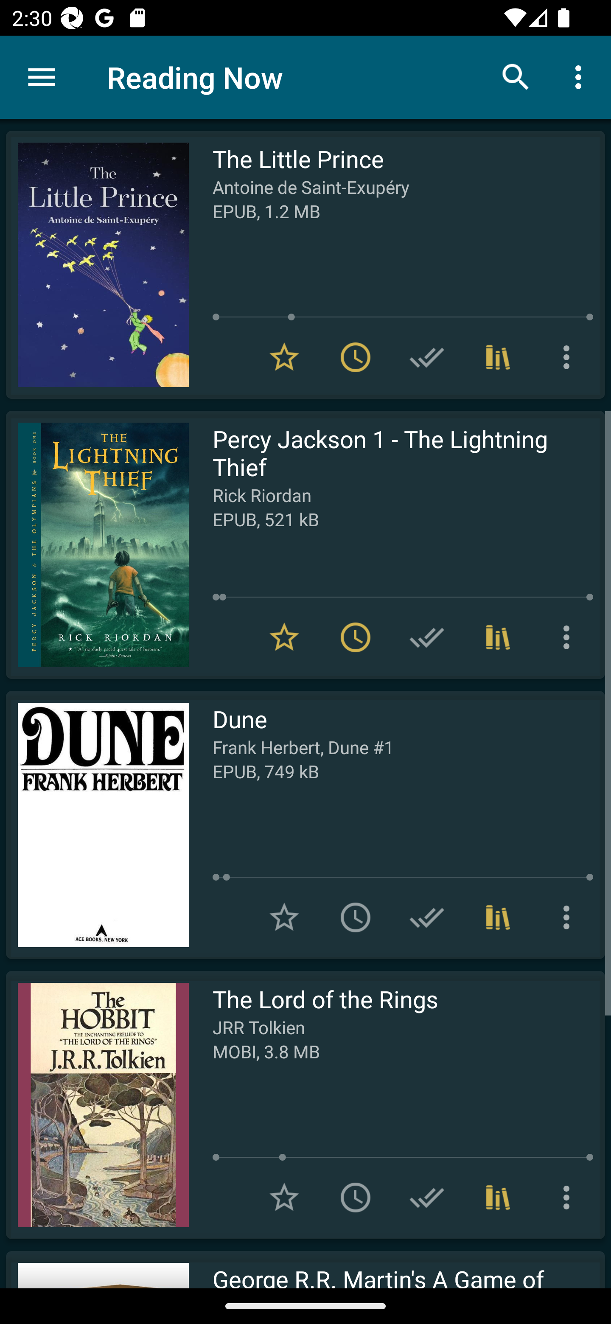 The height and width of the screenshot is (1324, 611). I want to click on Add to Have read, so click(427, 917).